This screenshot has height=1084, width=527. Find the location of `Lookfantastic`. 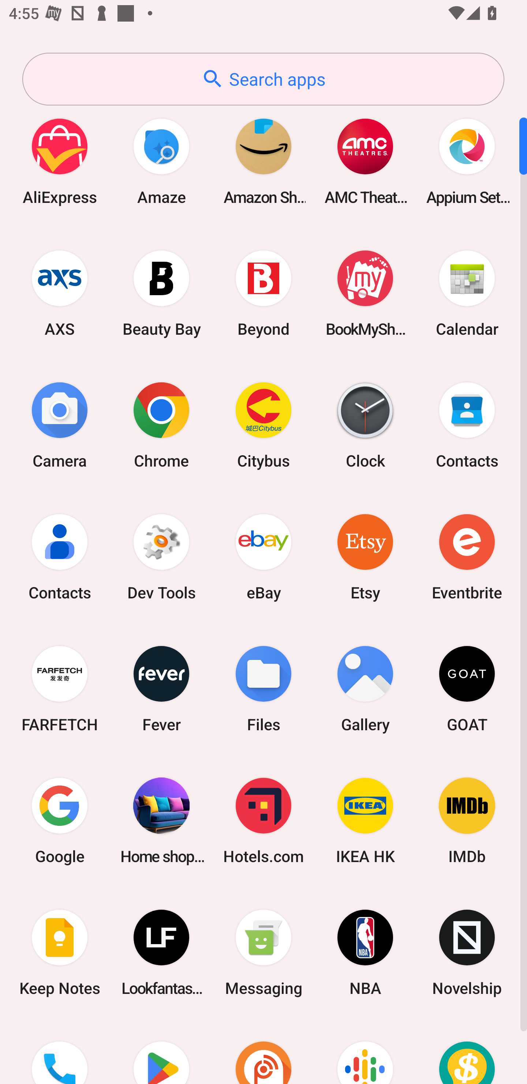

Lookfantastic is located at coordinates (161, 953).